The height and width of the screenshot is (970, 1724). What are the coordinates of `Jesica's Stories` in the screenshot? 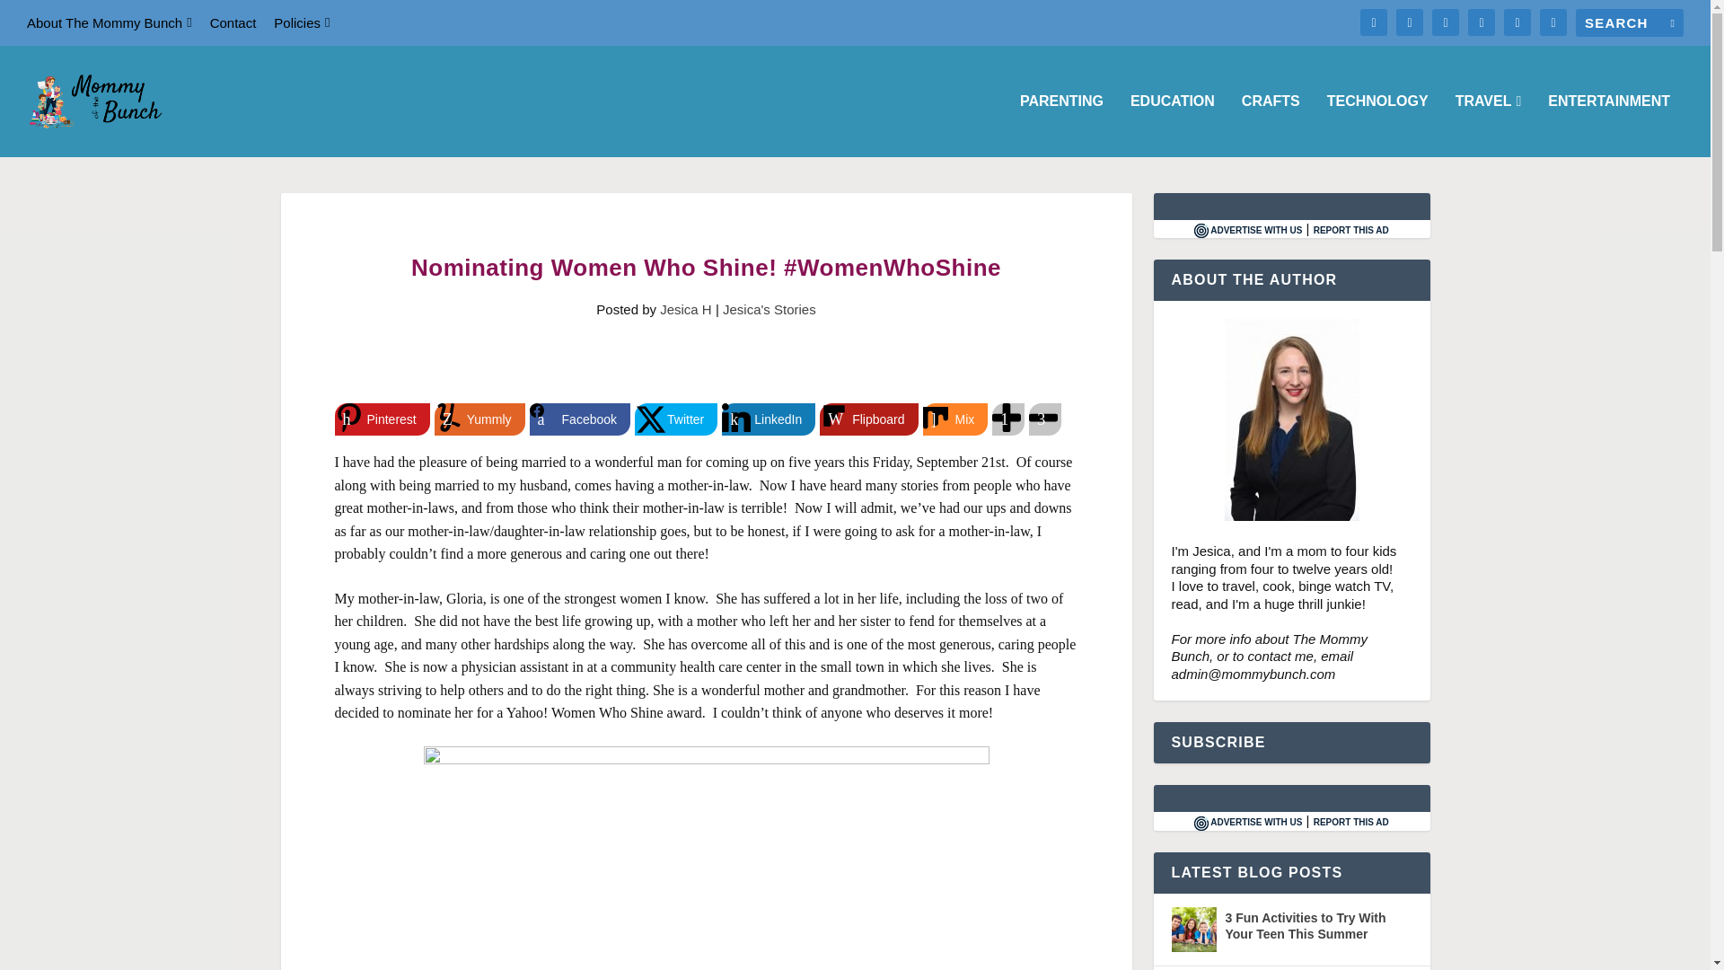 It's located at (769, 309).